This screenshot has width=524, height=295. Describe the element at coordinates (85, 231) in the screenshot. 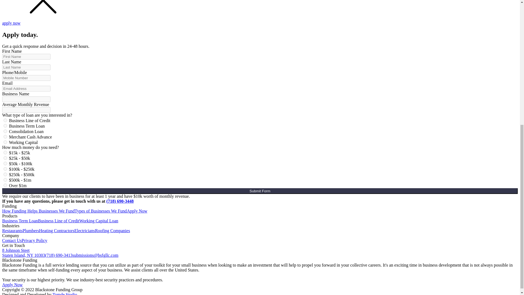

I see `Plumbers` at that location.